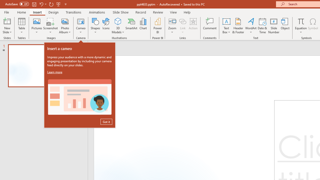 This screenshot has width=320, height=180. What do you see at coordinates (193, 25) in the screenshot?
I see `Action` at bounding box center [193, 25].